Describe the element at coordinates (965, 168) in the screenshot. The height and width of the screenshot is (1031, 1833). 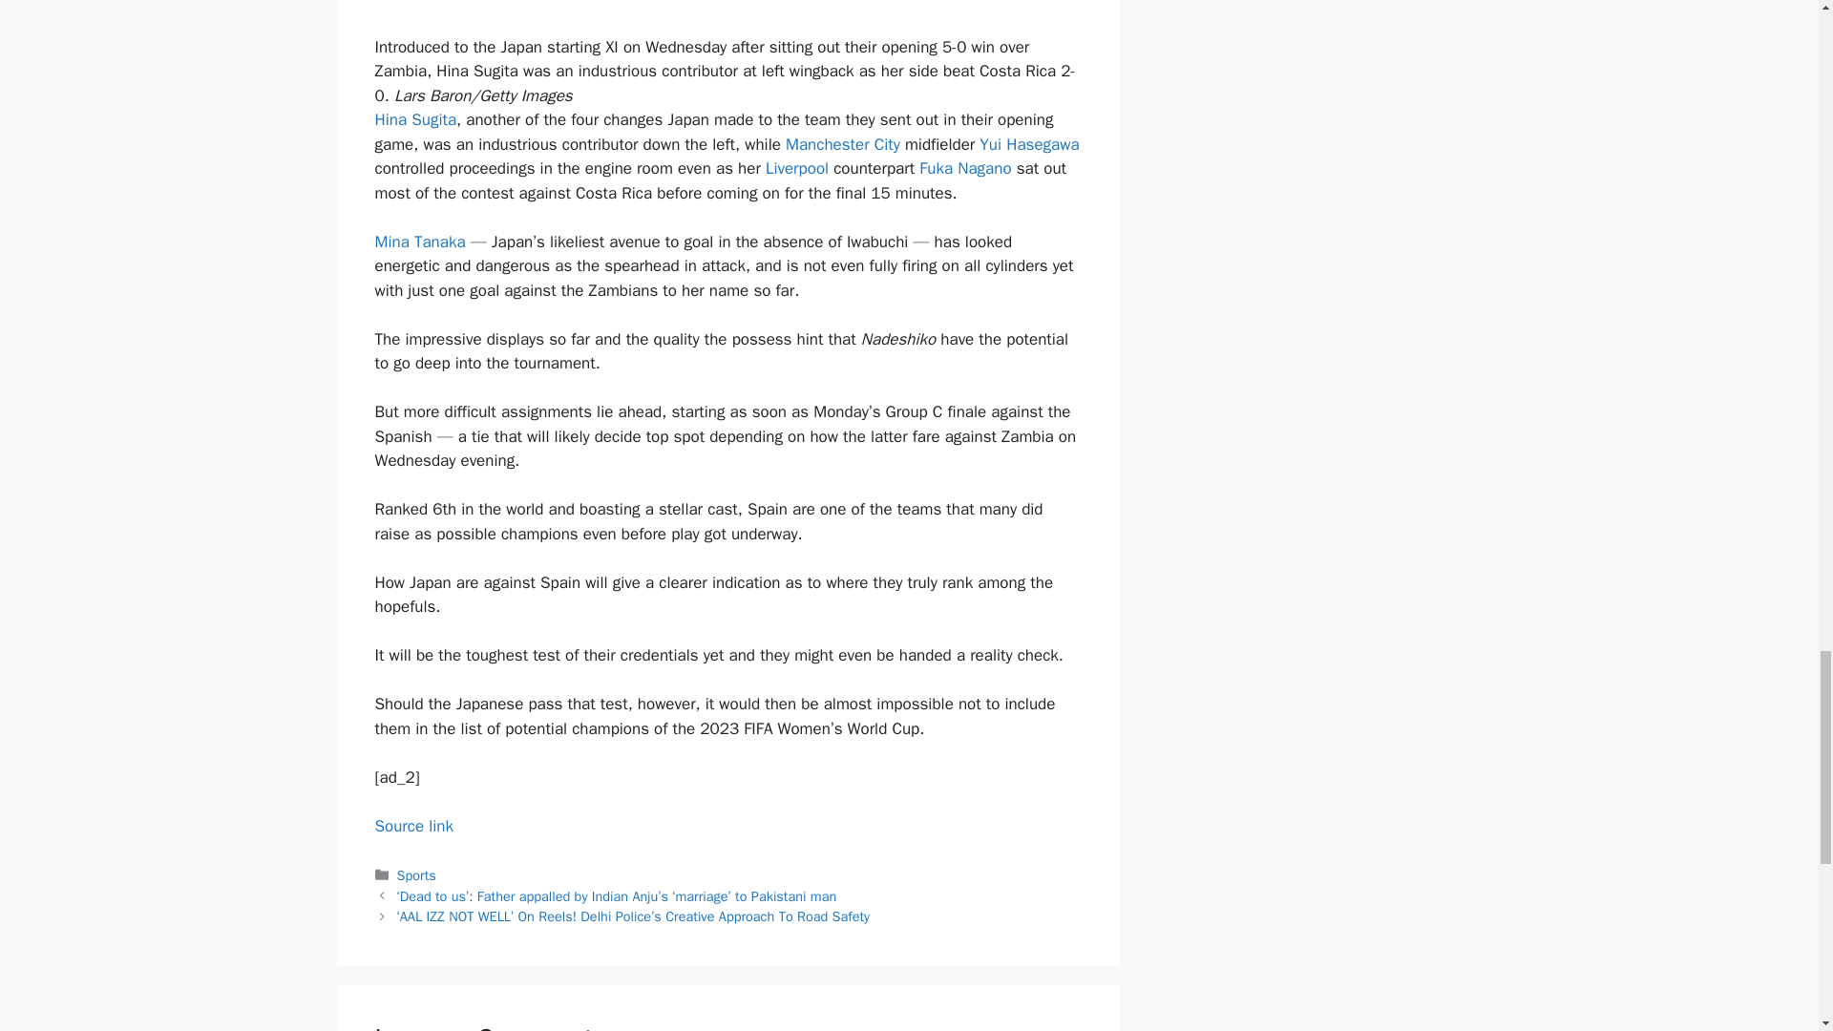
I see `Fuka Nagano` at that location.